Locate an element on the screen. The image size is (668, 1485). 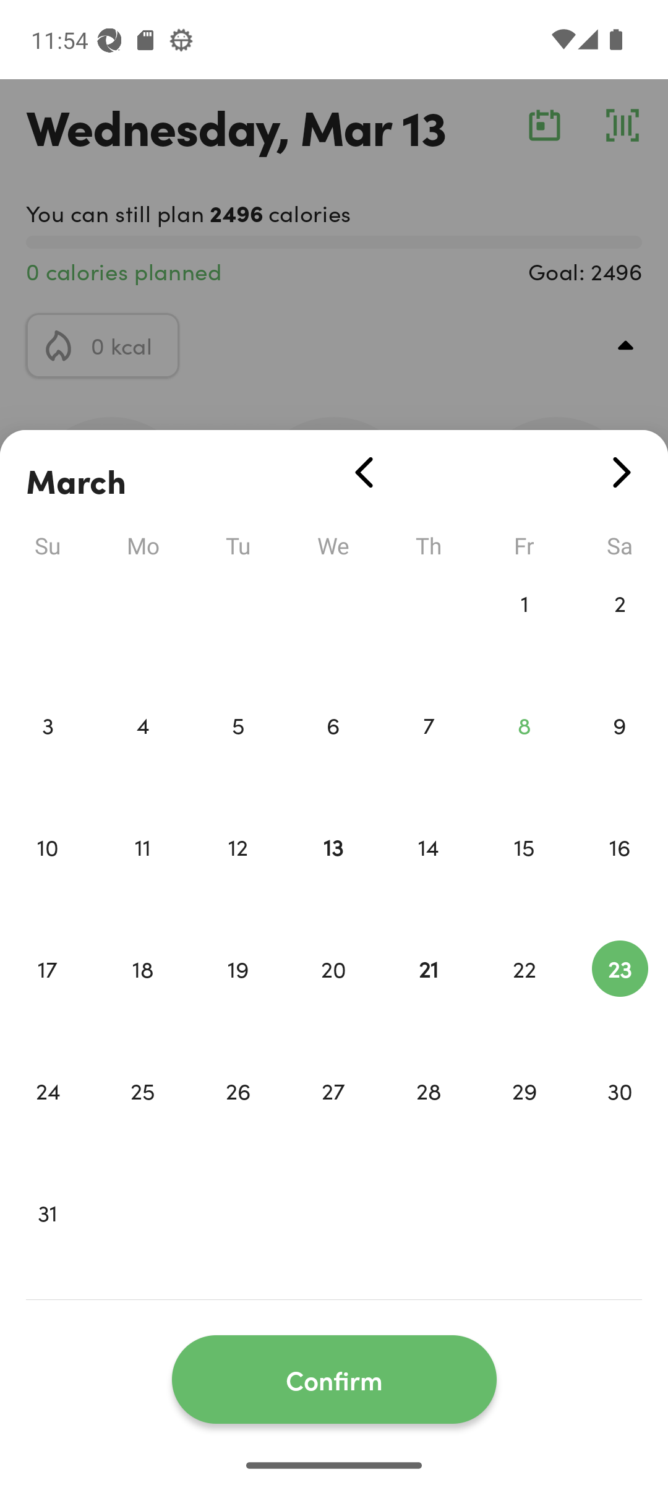
17 is located at coordinates (48, 995).